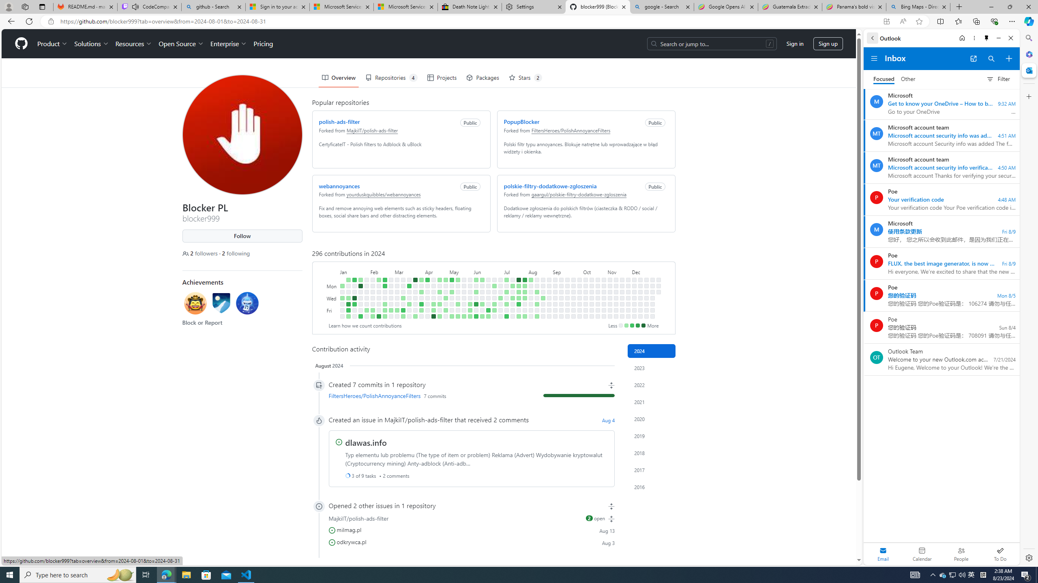  I want to click on No contributions on November 24th., so click(628, 279).